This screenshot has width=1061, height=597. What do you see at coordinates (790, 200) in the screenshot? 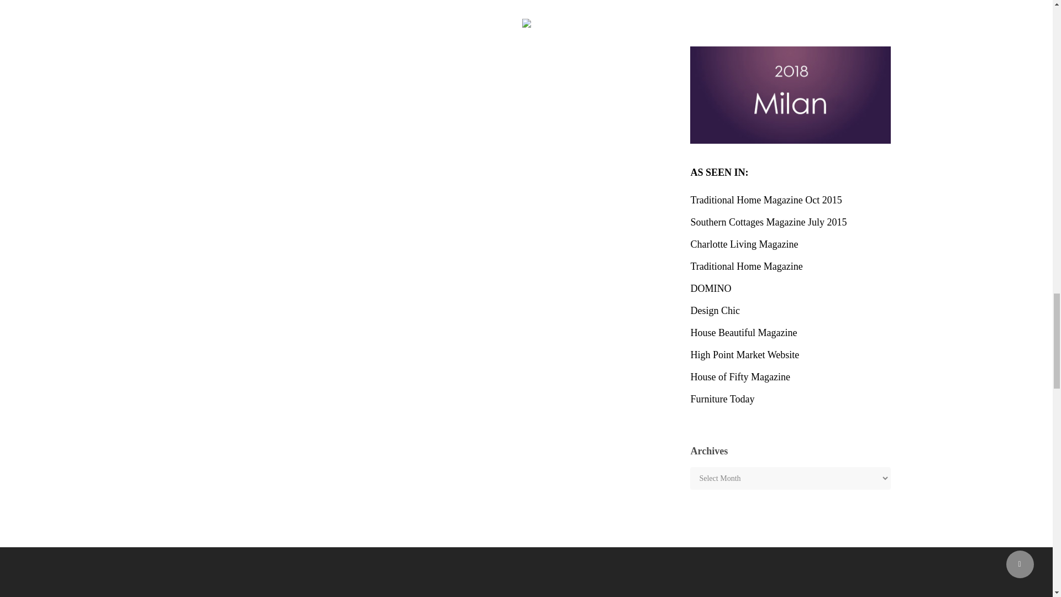
I see `Traditional Home Magazine Oct 2015` at bounding box center [790, 200].